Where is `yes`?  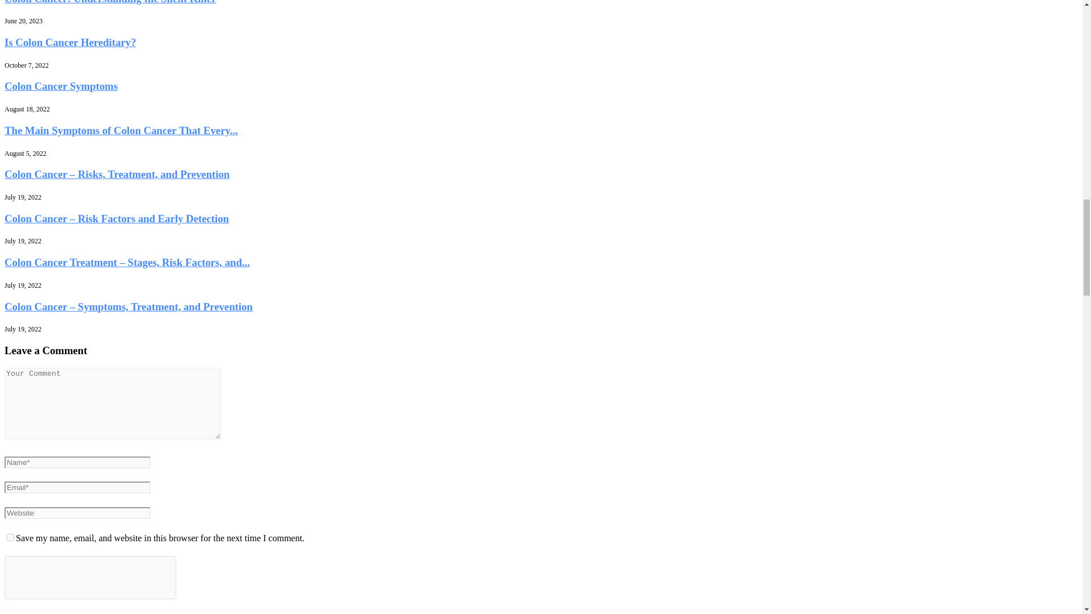 yes is located at coordinates (10, 537).